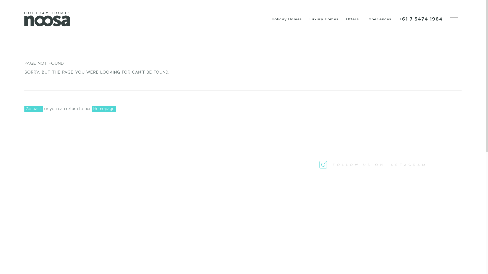 The height and width of the screenshot is (274, 488). I want to click on Offers, so click(353, 19).